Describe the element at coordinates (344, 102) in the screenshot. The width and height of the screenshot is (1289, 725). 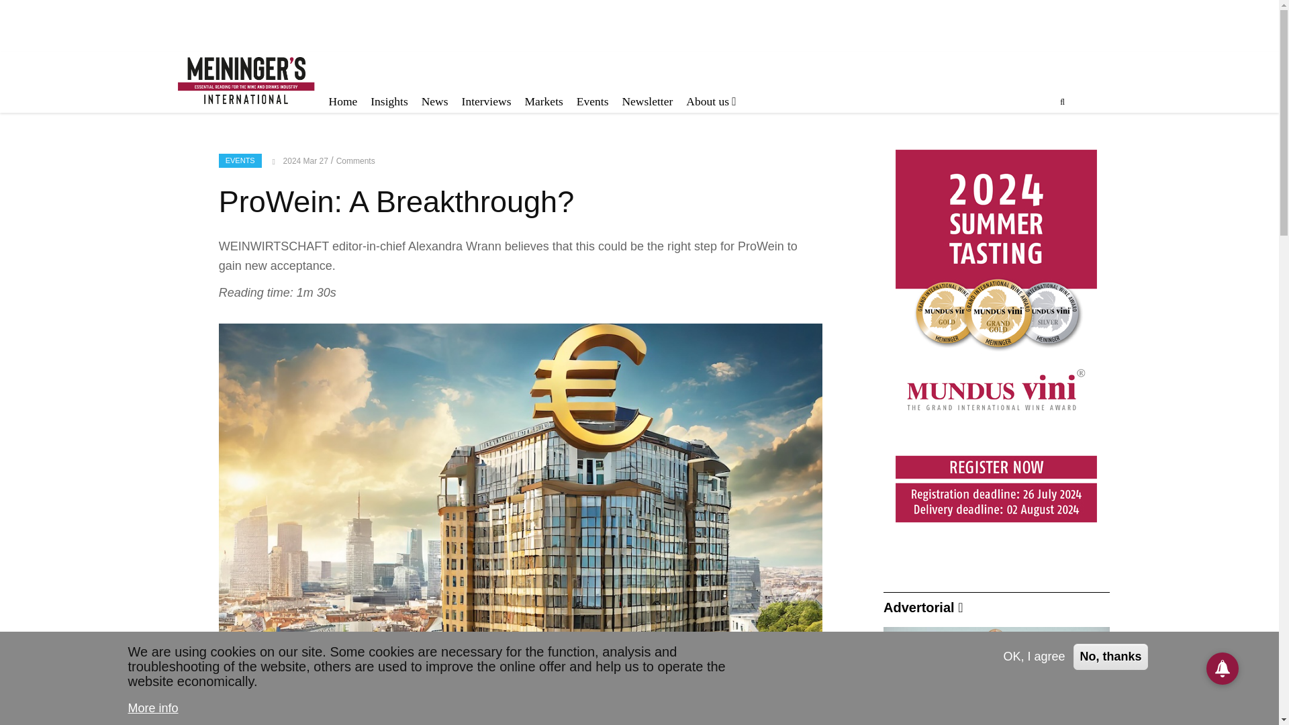
I see `Home` at that location.